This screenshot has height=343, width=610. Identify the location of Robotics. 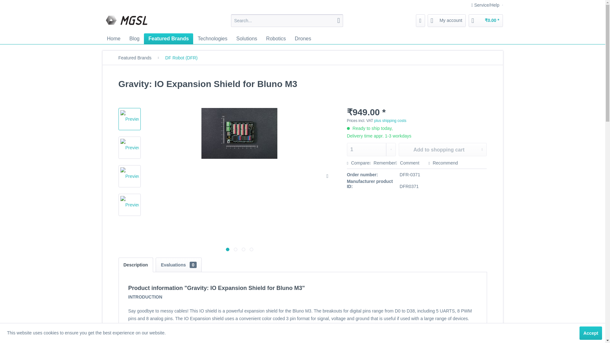
(276, 39).